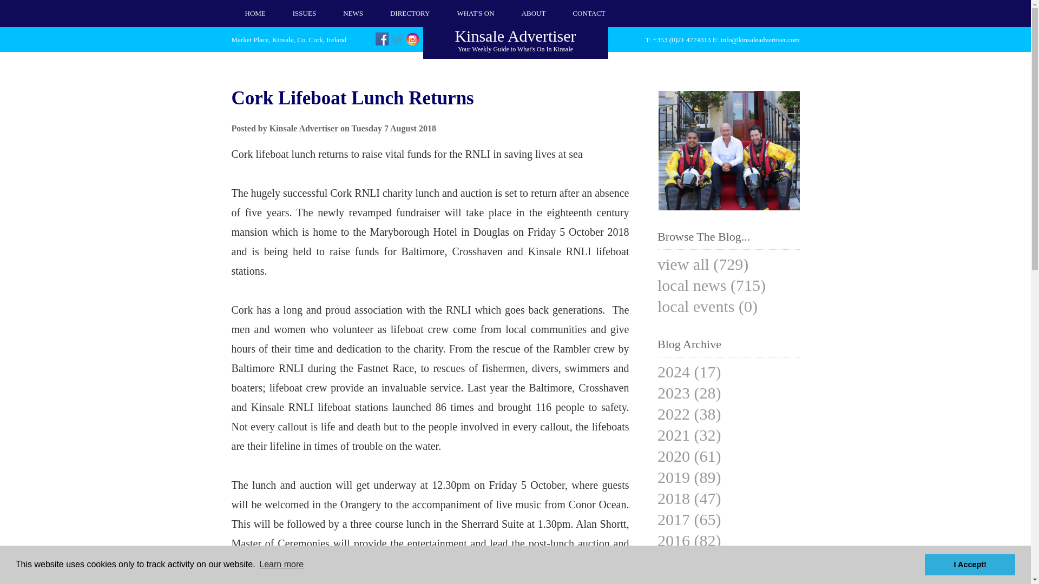 The width and height of the screenshot is (1039, 584). What do you see at coordinates (410, 13) in the screenshot?
I see `ABOUT` at bounding box center [410, 13].